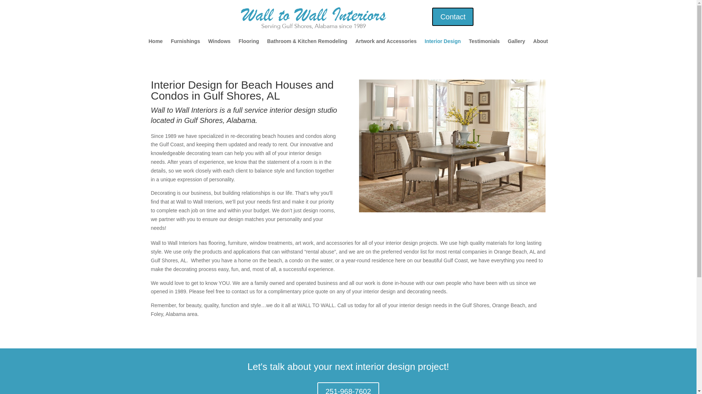  Describe the element at coordinates (313, 17) in the screenshot. I see `wall-to-wall-interiors-gulf-shores-logo-color` at that location.